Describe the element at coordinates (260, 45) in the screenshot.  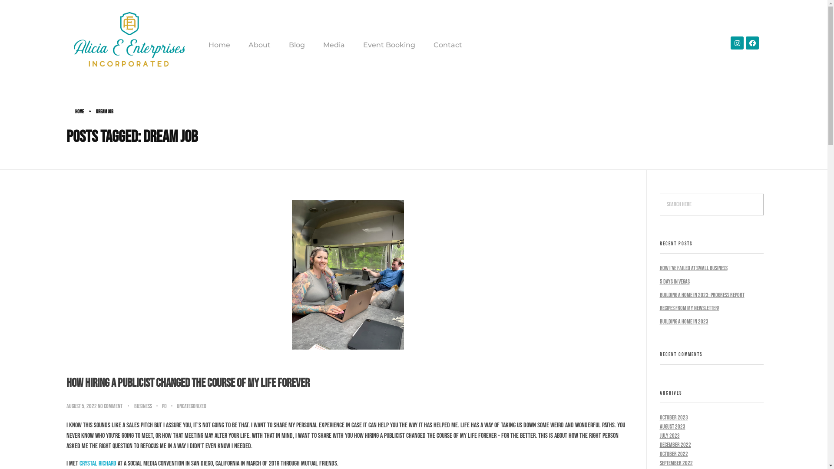
I see `About` at that location.